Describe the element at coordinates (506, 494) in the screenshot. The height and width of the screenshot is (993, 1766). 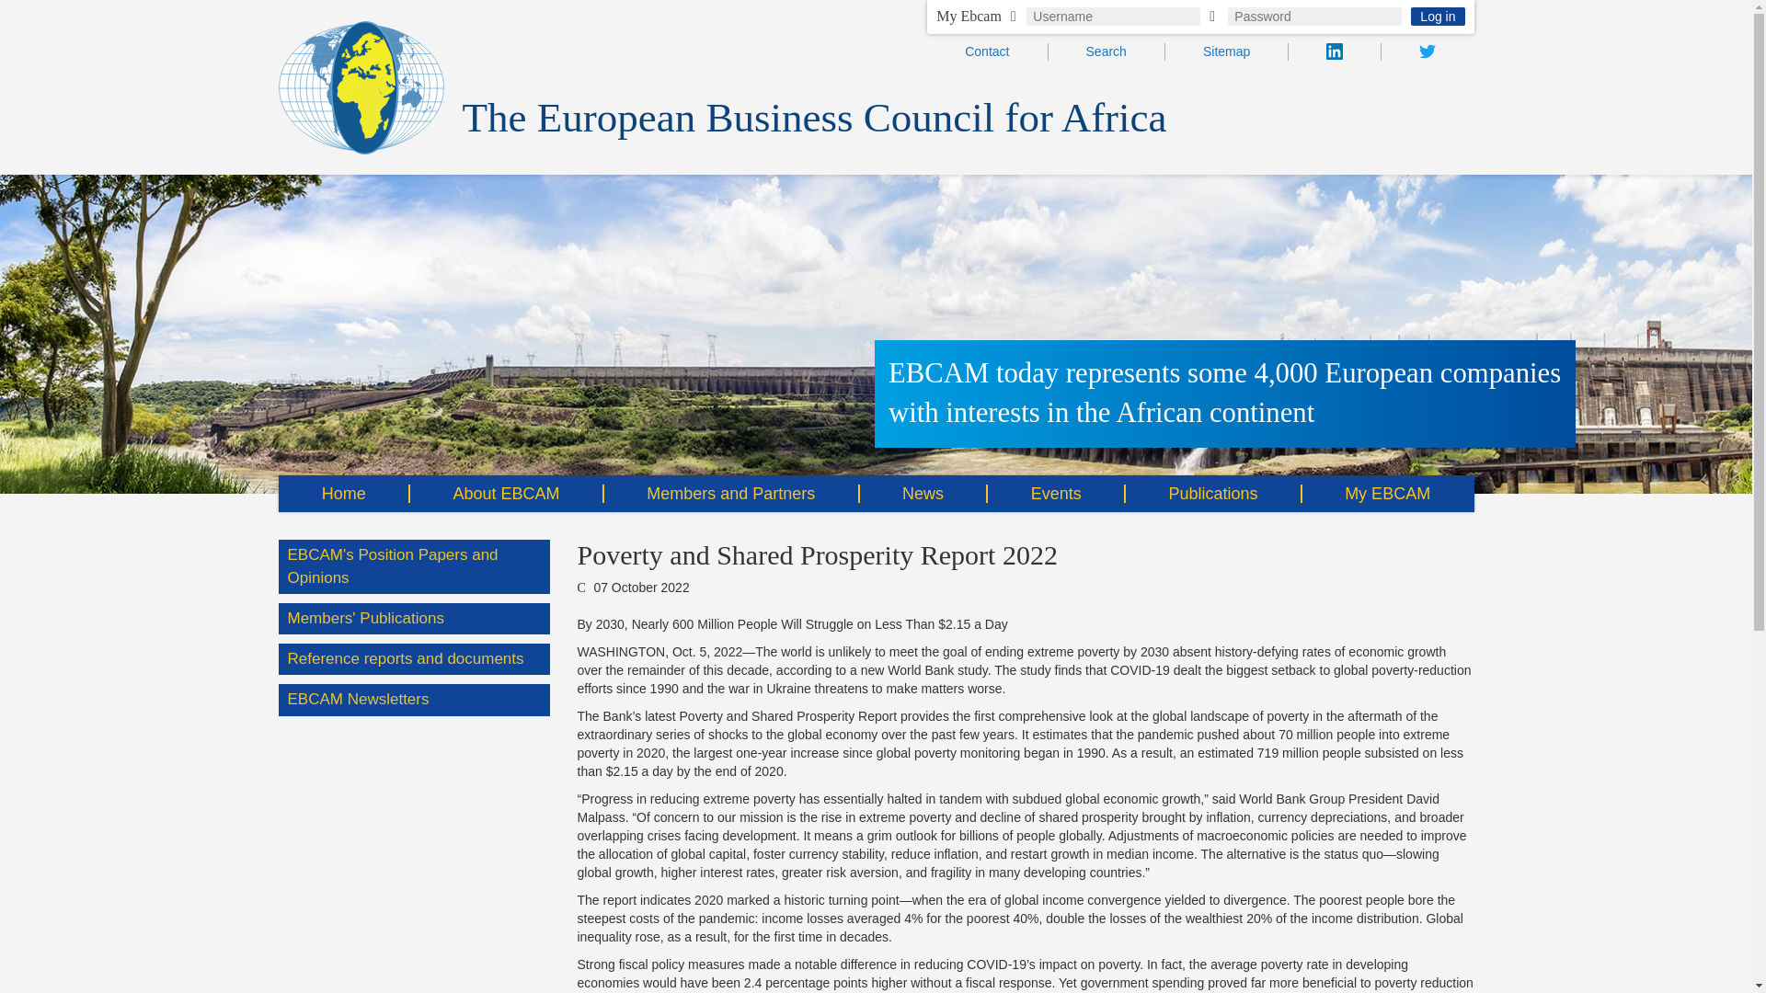
I see `About EBCAM` at that location.